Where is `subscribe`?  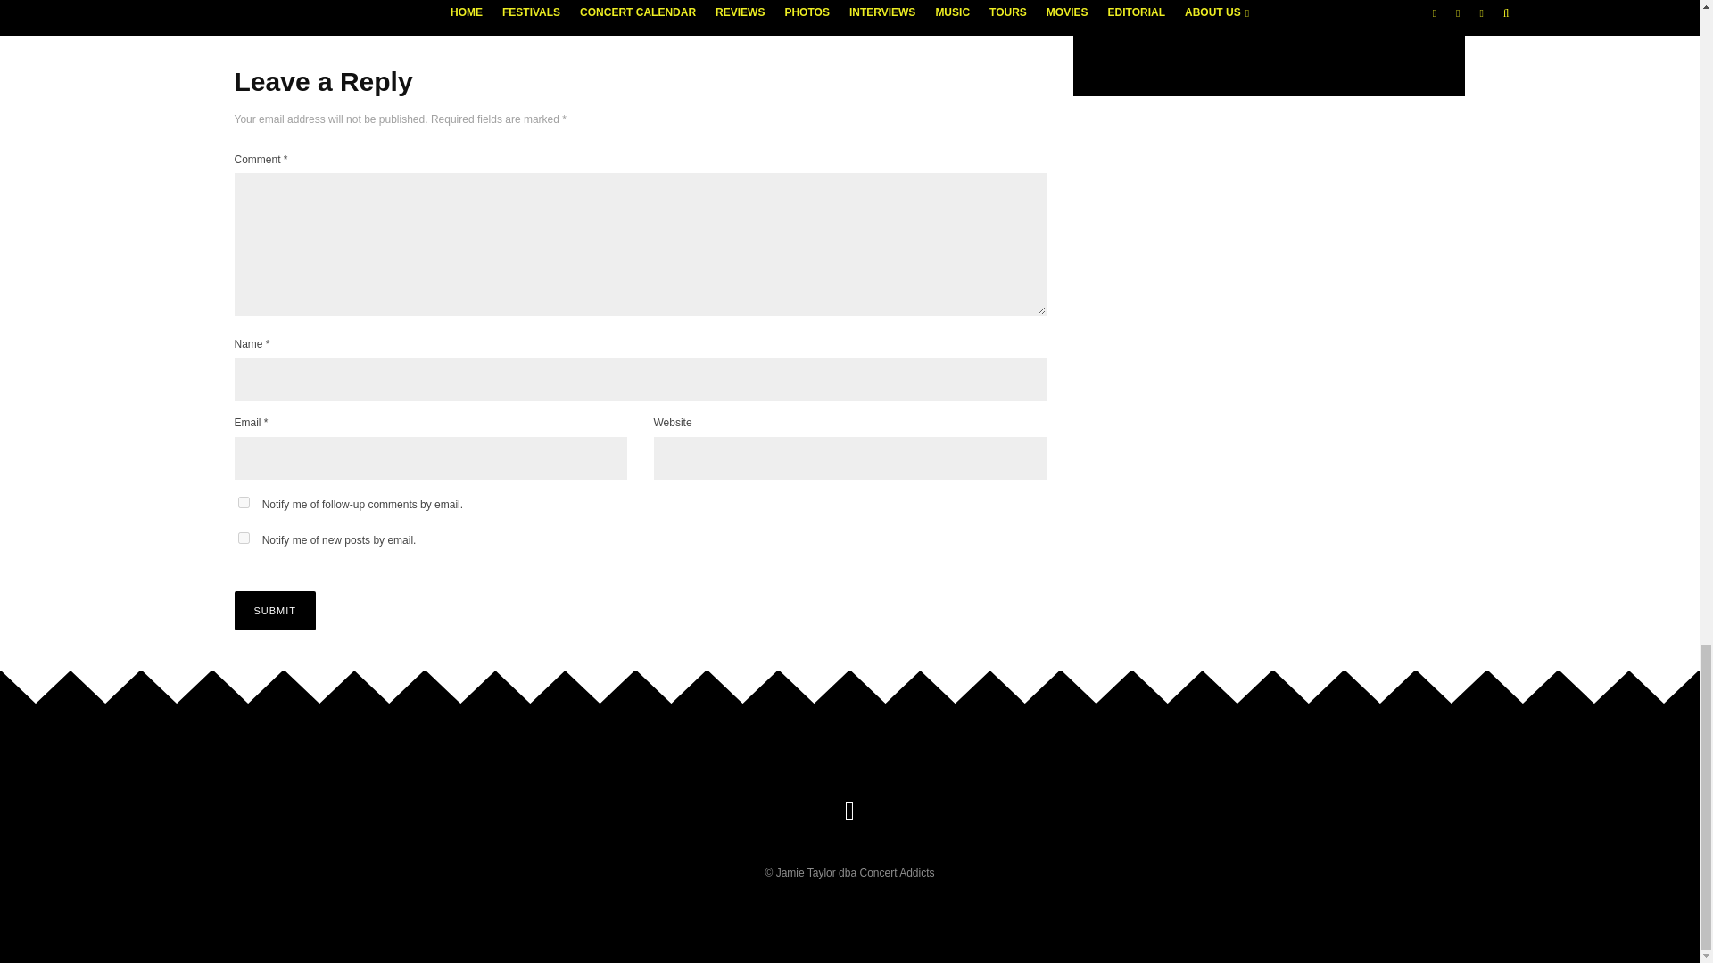
subscribe is located at coordinates (243, 539).